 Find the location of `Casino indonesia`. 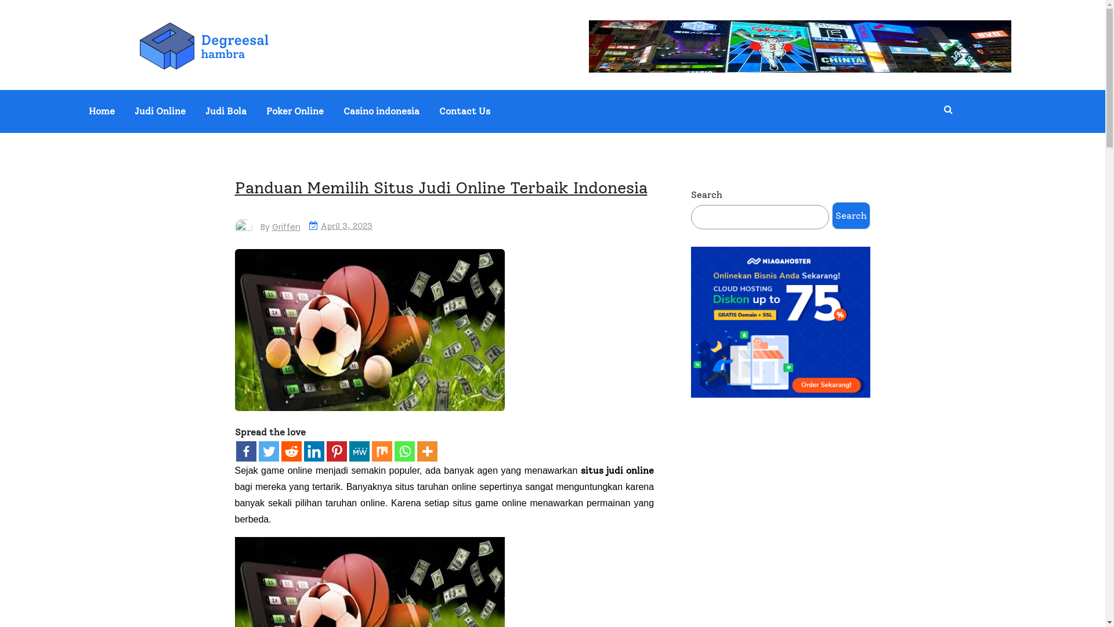

Casino indonesia is located at coordinates (382, 111).